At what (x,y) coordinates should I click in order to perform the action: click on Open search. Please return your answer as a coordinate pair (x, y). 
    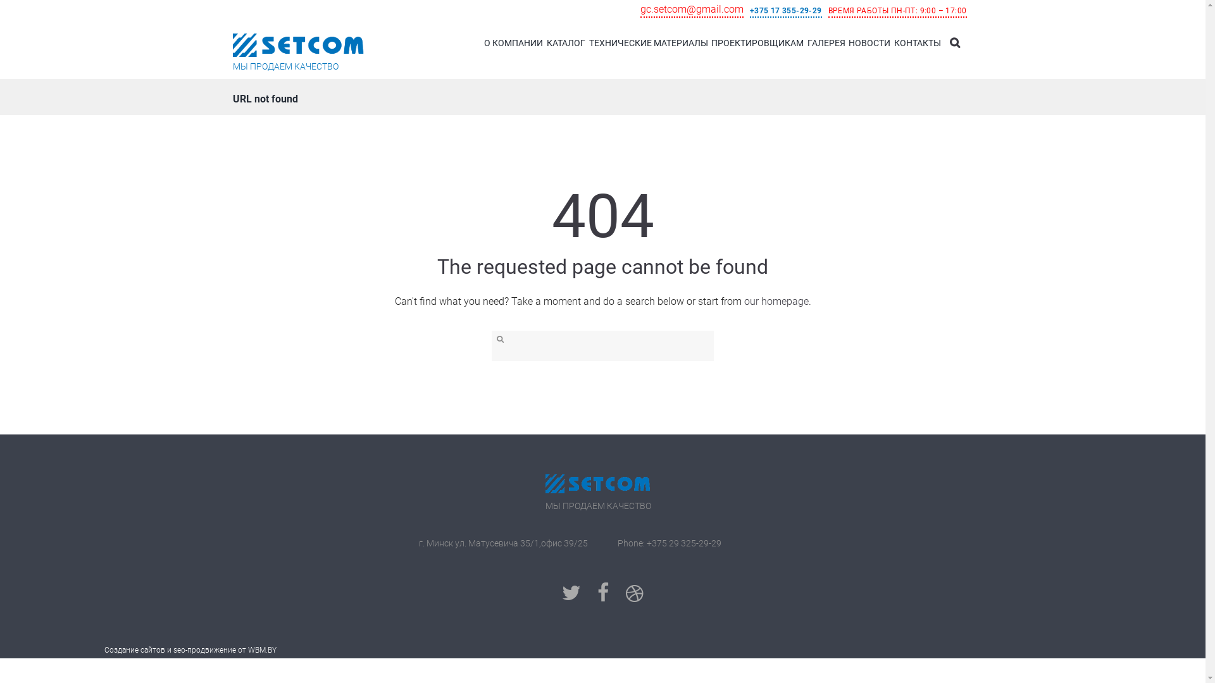
    Looking at the image, I should click on (955, 44).